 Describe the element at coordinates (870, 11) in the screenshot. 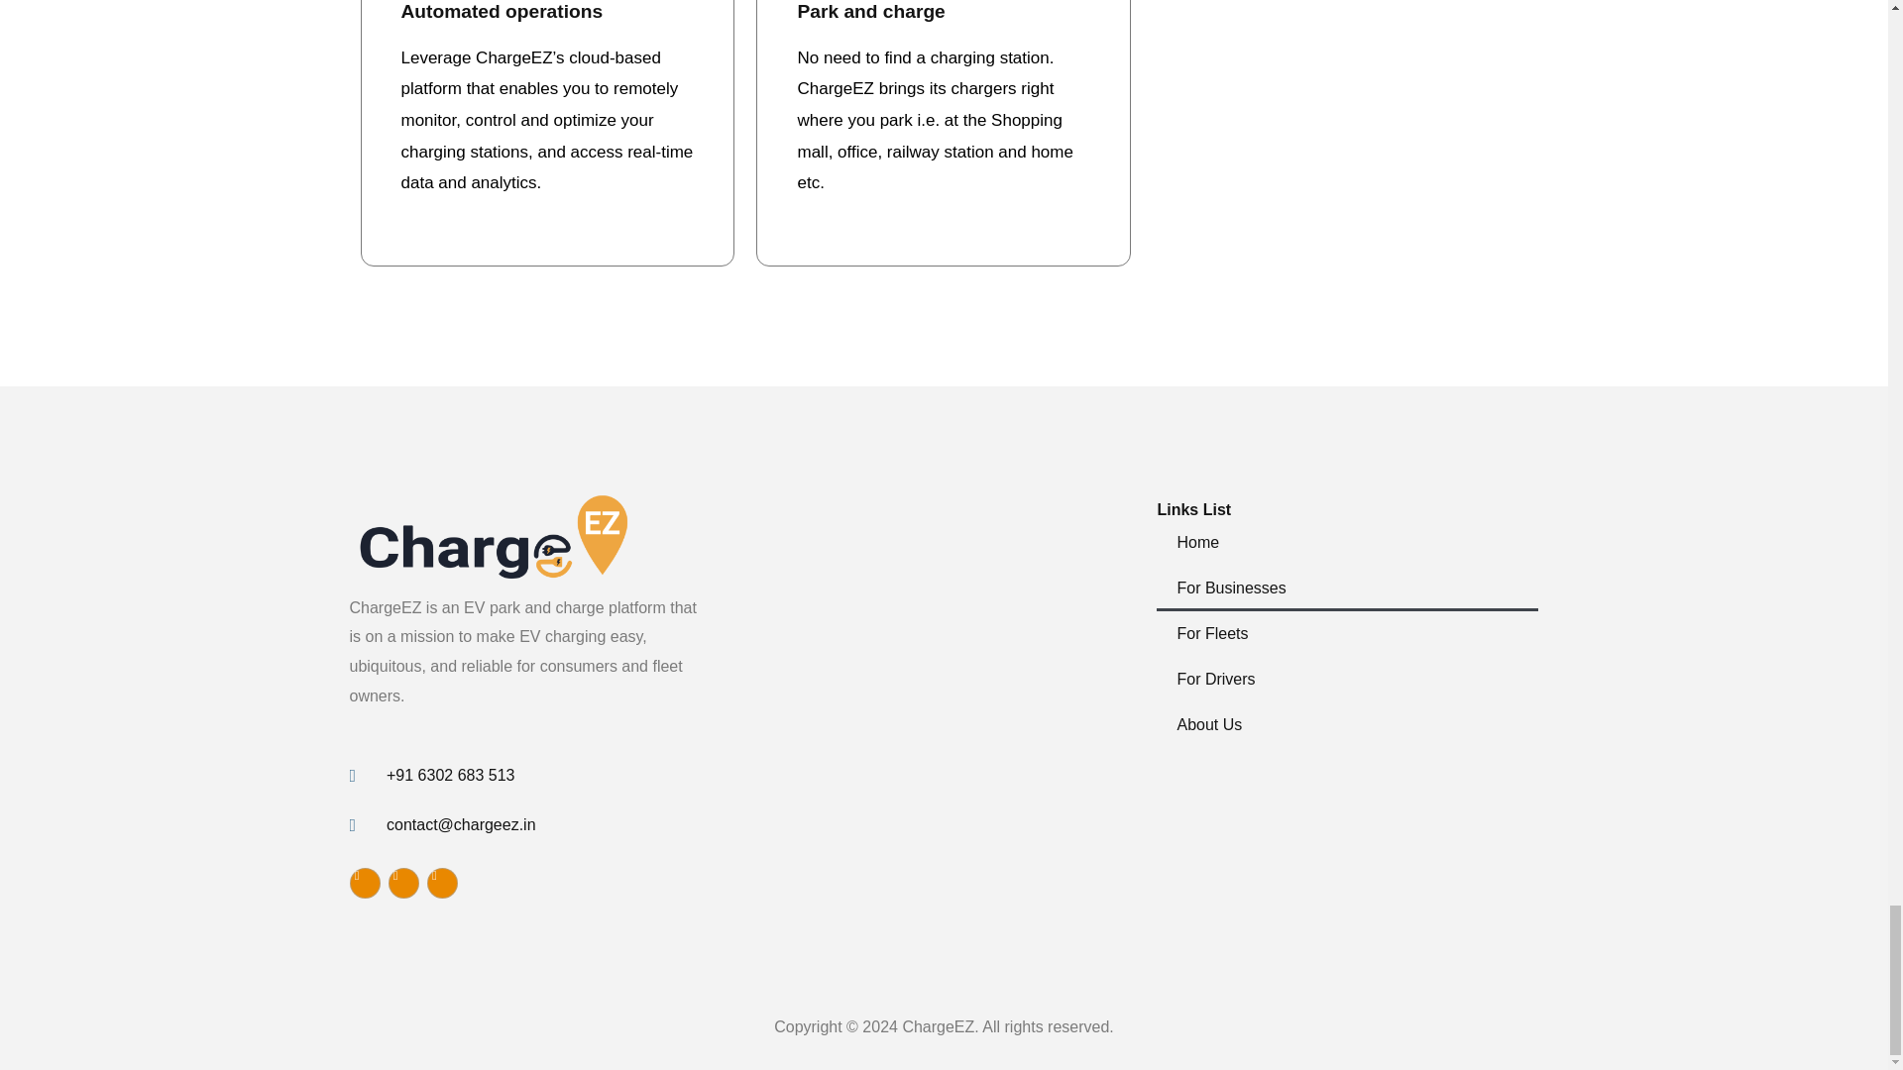

I see `Park and charge` at that location.